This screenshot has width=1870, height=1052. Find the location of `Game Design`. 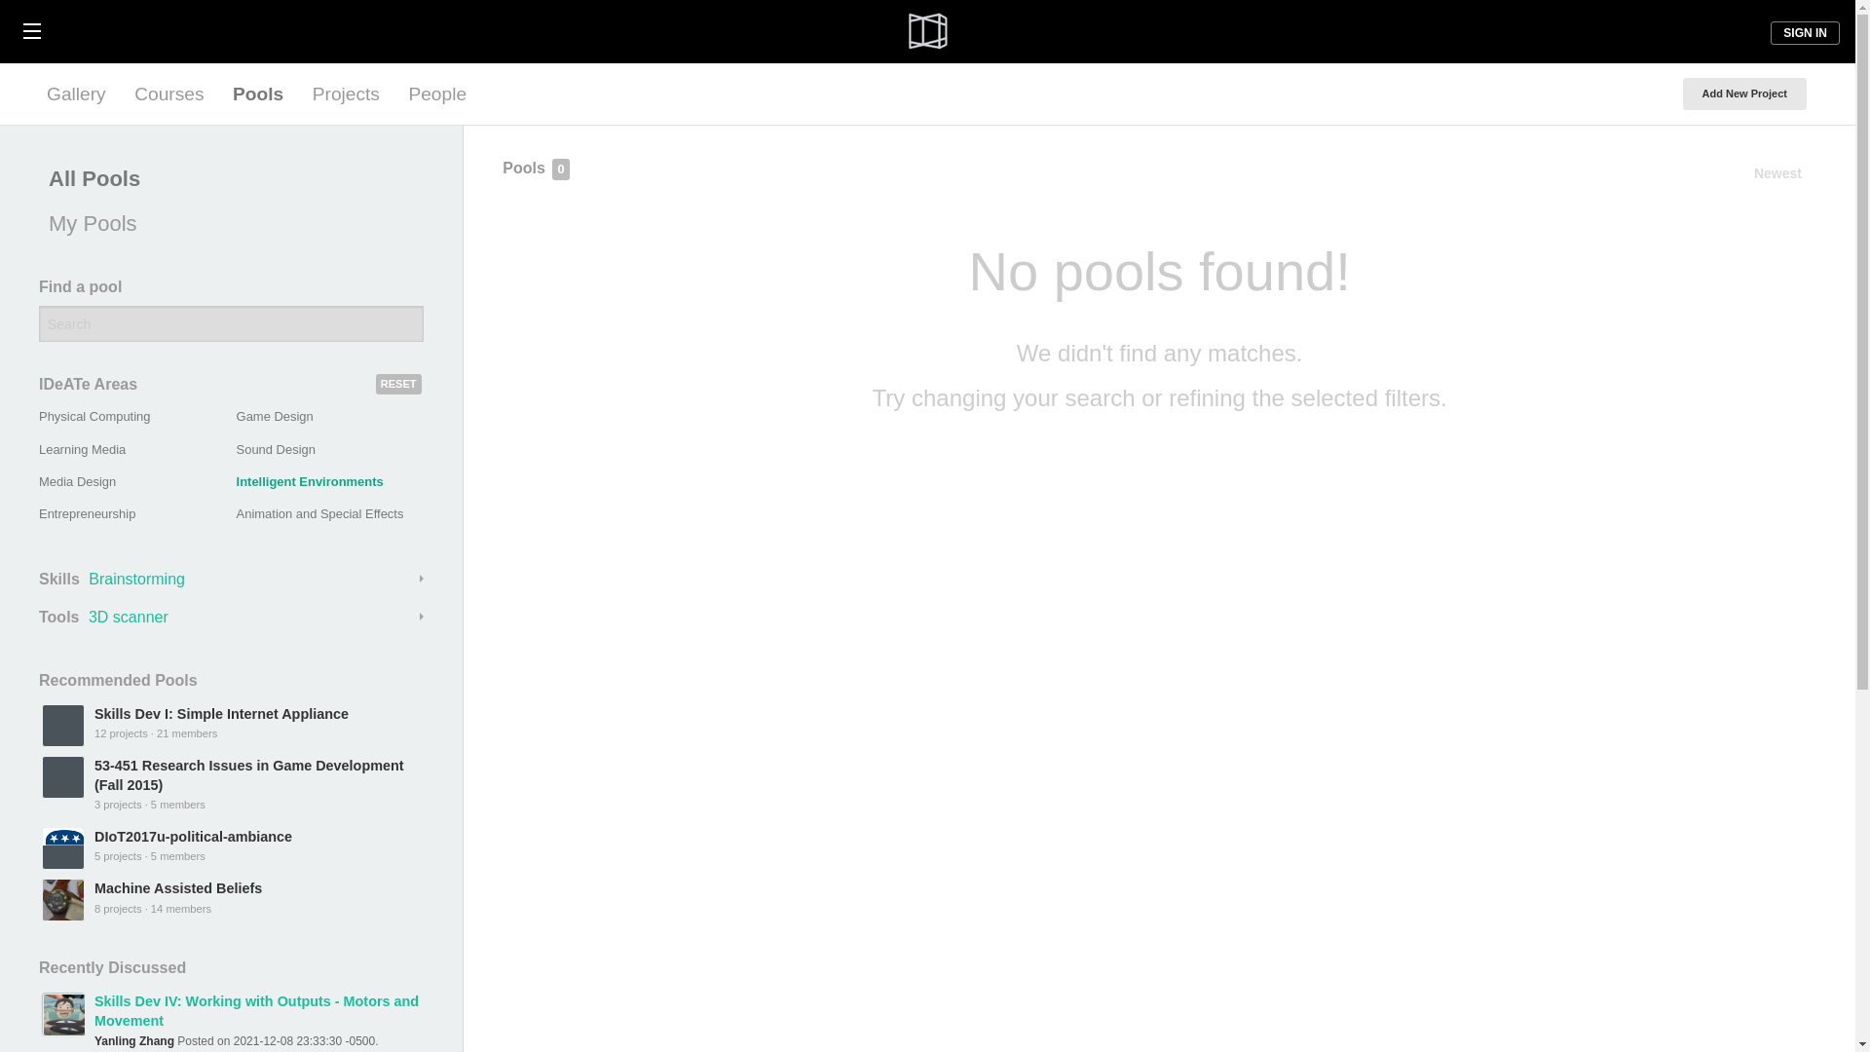

Game Design is located at coordinates (275, 417).